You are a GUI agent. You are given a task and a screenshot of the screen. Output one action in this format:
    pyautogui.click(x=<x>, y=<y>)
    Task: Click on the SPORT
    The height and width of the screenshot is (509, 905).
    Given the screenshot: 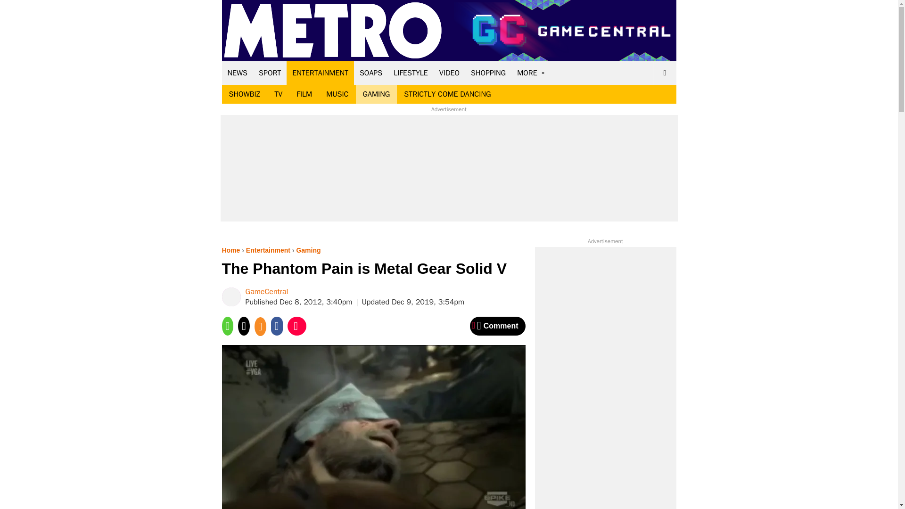 What is the action you would take?
    pyautogui.click(x=270, y=73)
    